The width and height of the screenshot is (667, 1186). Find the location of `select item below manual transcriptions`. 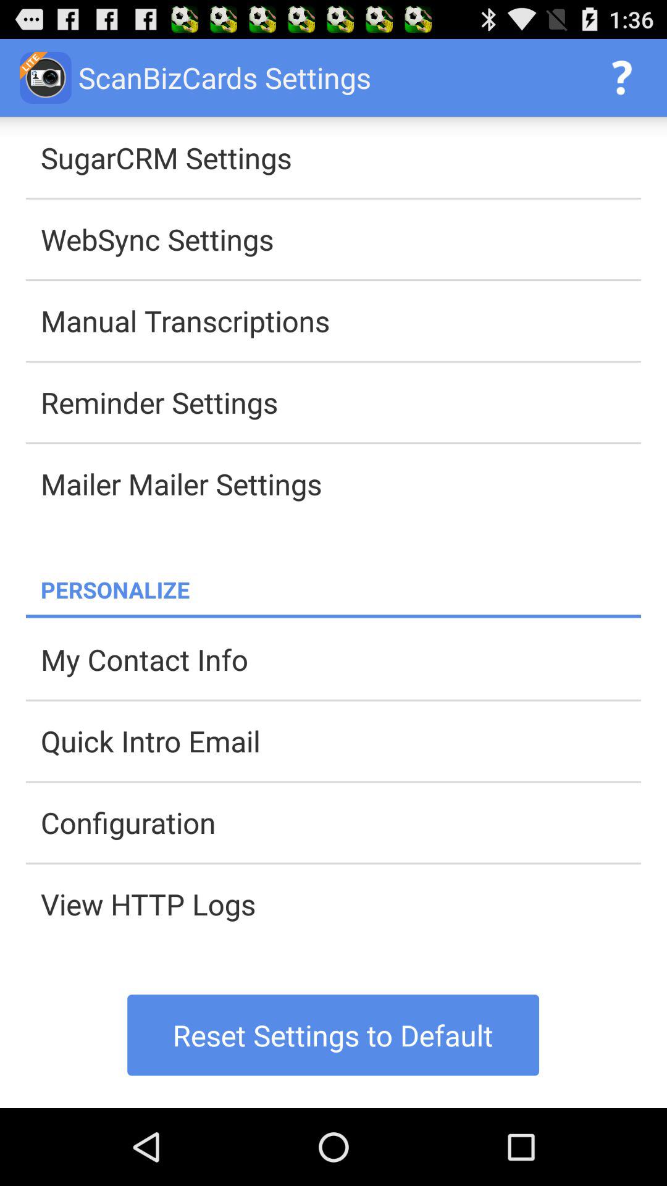

select item below manual transcriptions is located at coordinates (341, 402).